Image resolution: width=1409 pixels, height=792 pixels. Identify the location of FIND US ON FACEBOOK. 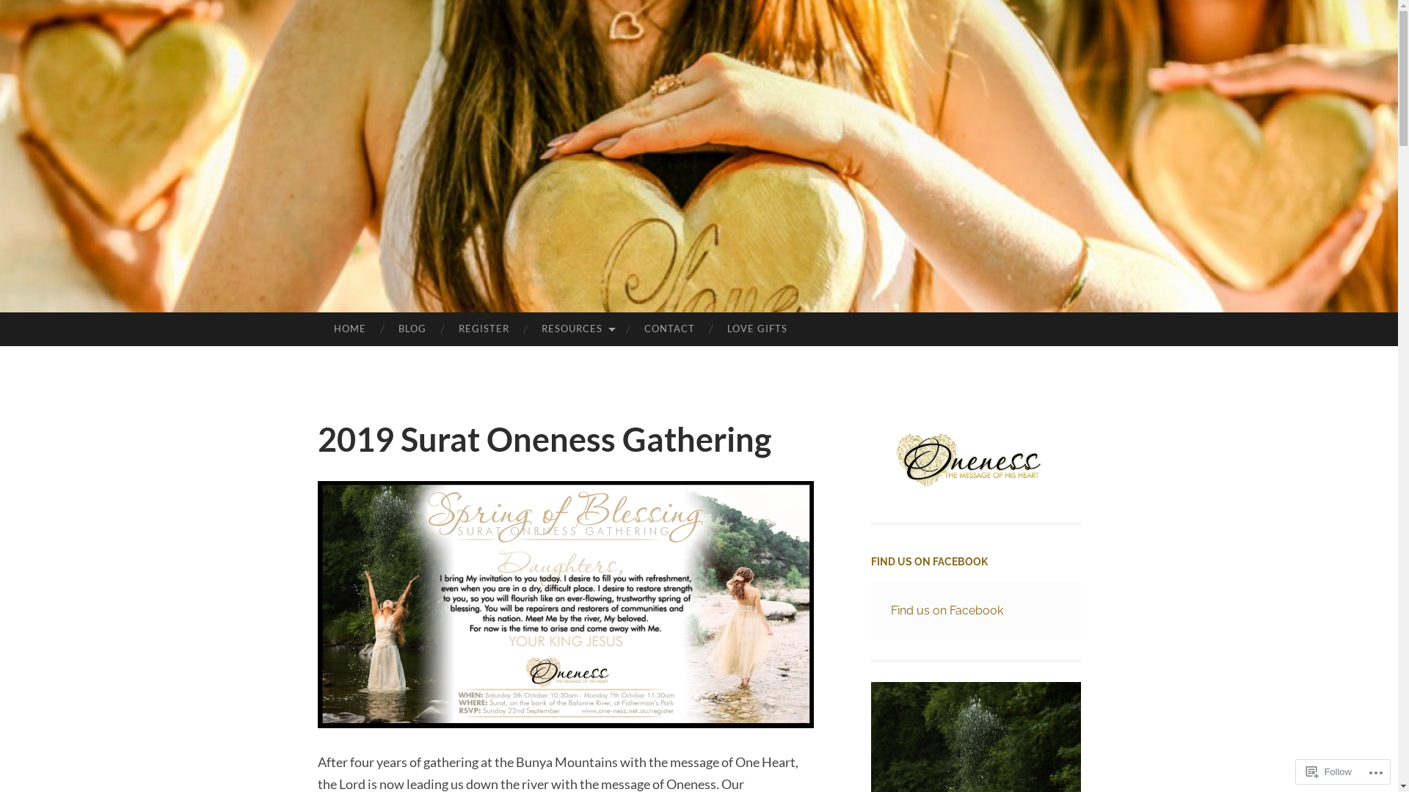
(929, 562).